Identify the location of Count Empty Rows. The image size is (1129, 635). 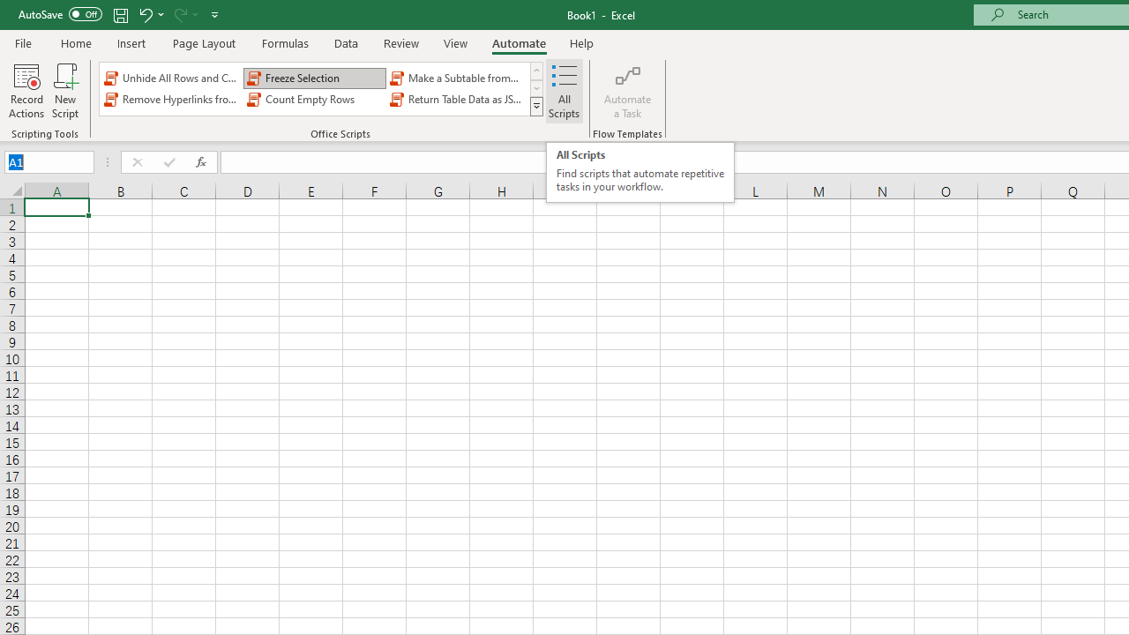
(314, 99).